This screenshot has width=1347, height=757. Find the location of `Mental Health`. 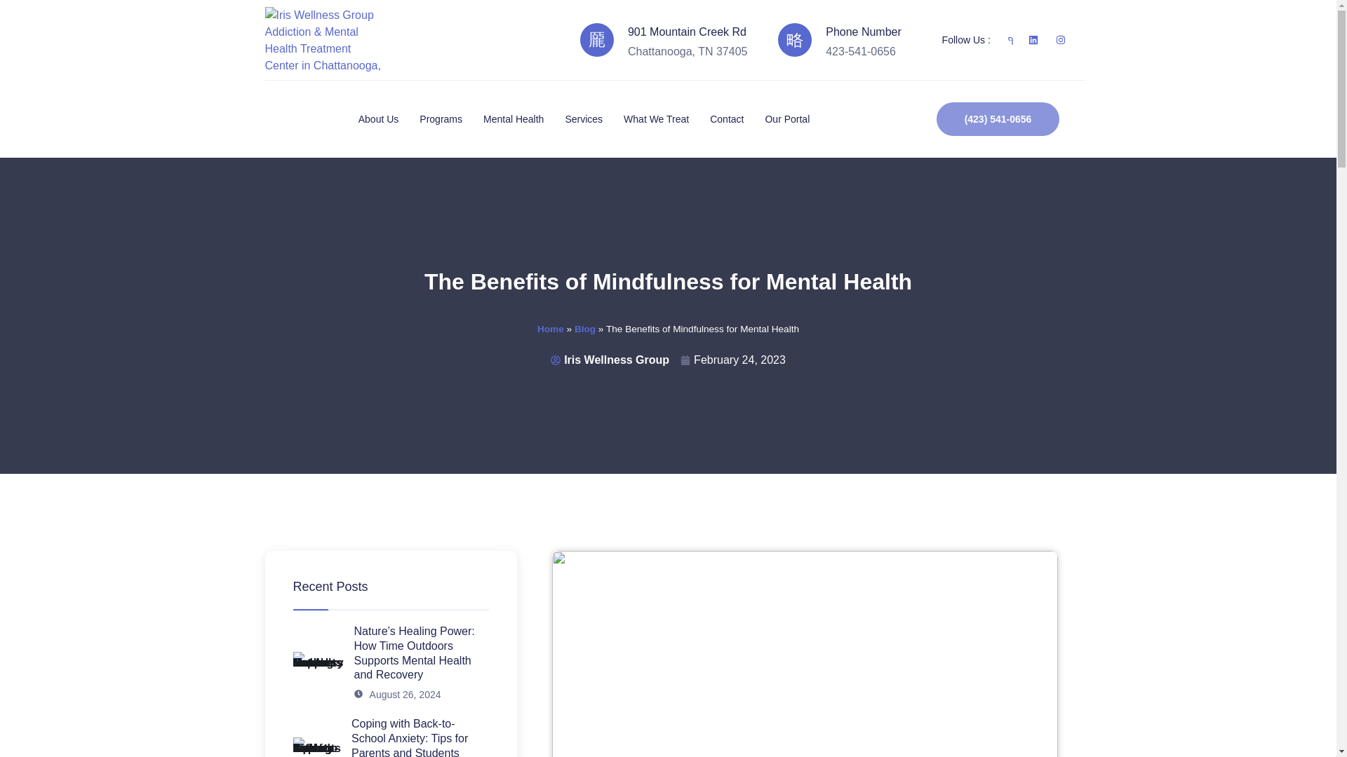

Mental Health is located at coordinates (523, 119).